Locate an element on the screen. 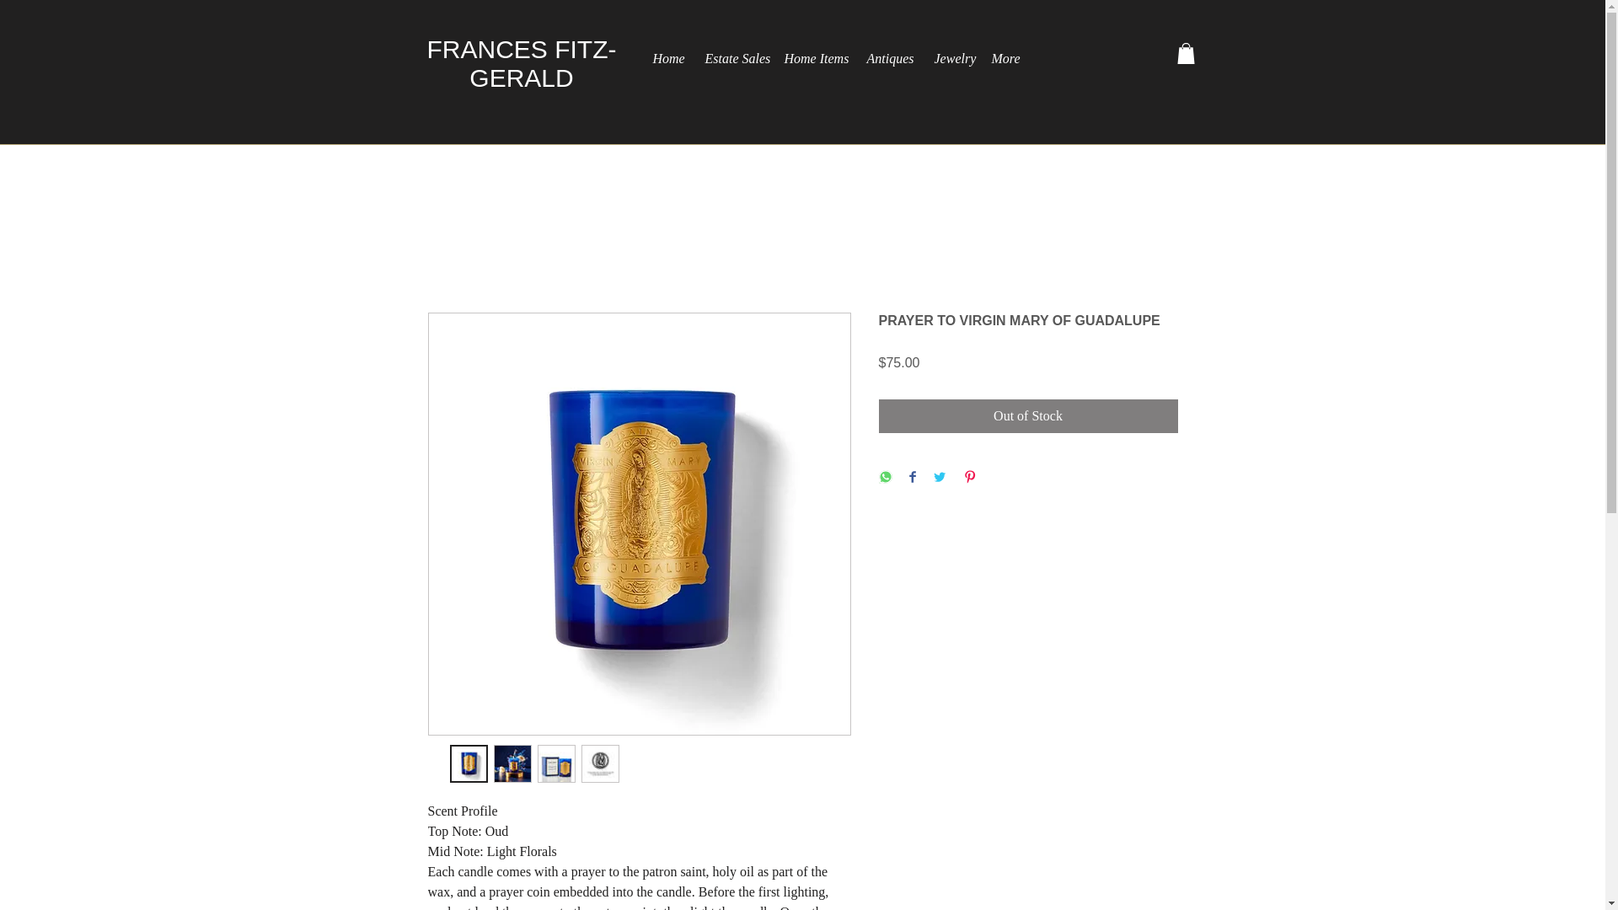 The height and width of the screenshot is (910, 1618). Home Items is located at coordinates (814, 51).